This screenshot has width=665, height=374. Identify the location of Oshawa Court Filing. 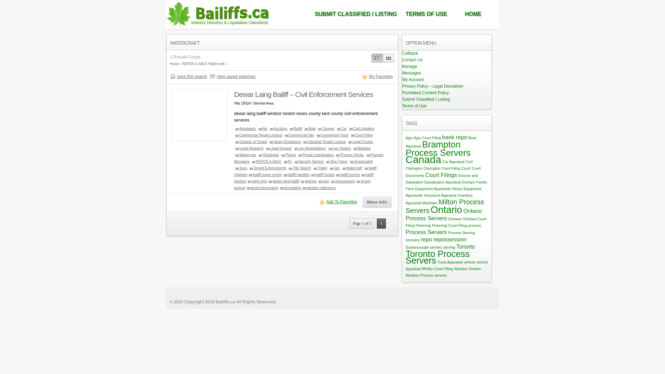
(446, 222).